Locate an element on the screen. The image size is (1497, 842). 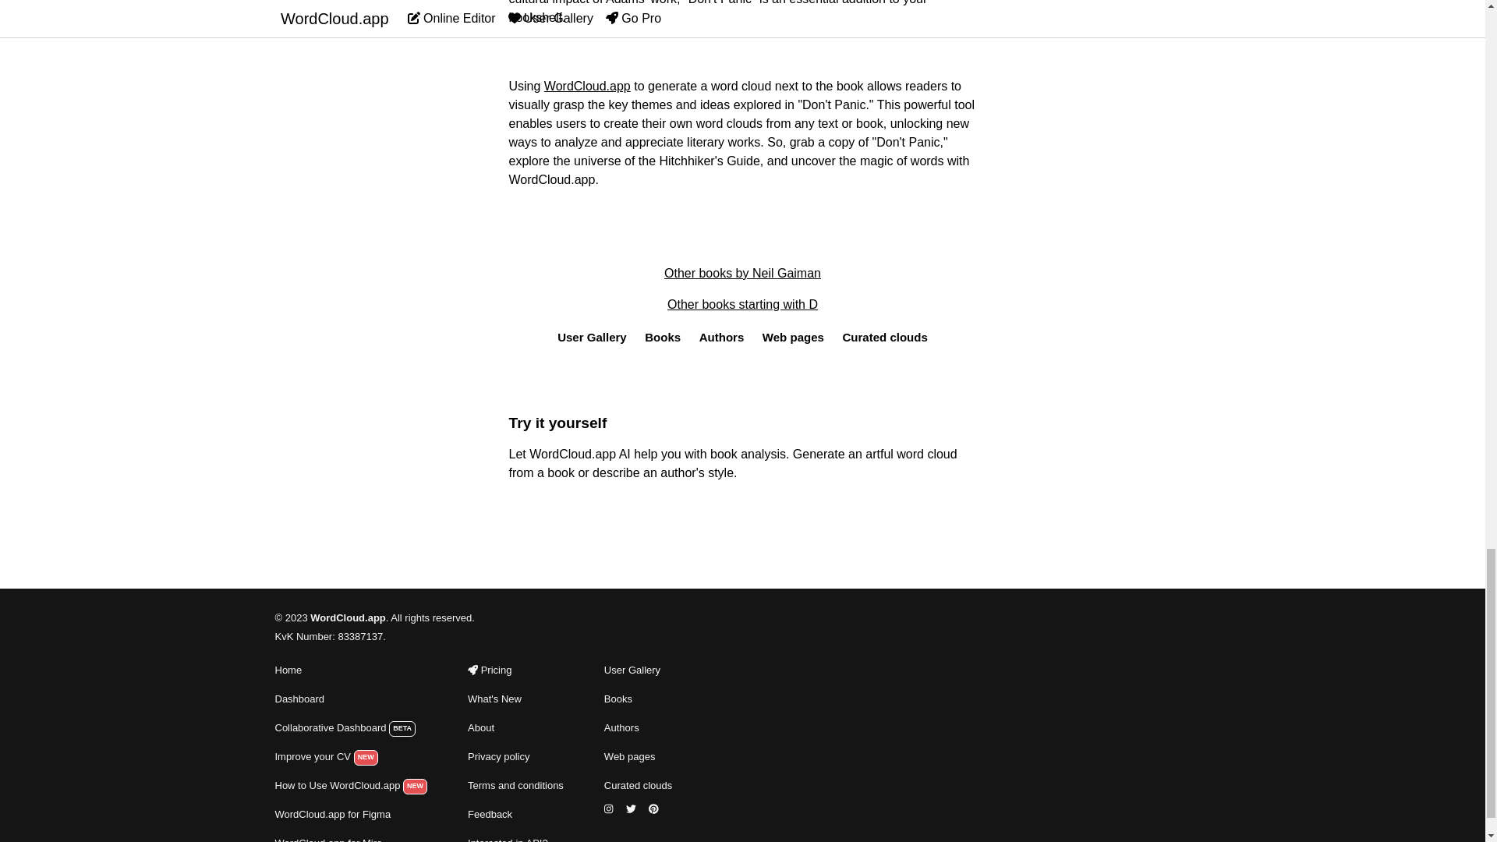
Authors is located at coordinates (722, 339).